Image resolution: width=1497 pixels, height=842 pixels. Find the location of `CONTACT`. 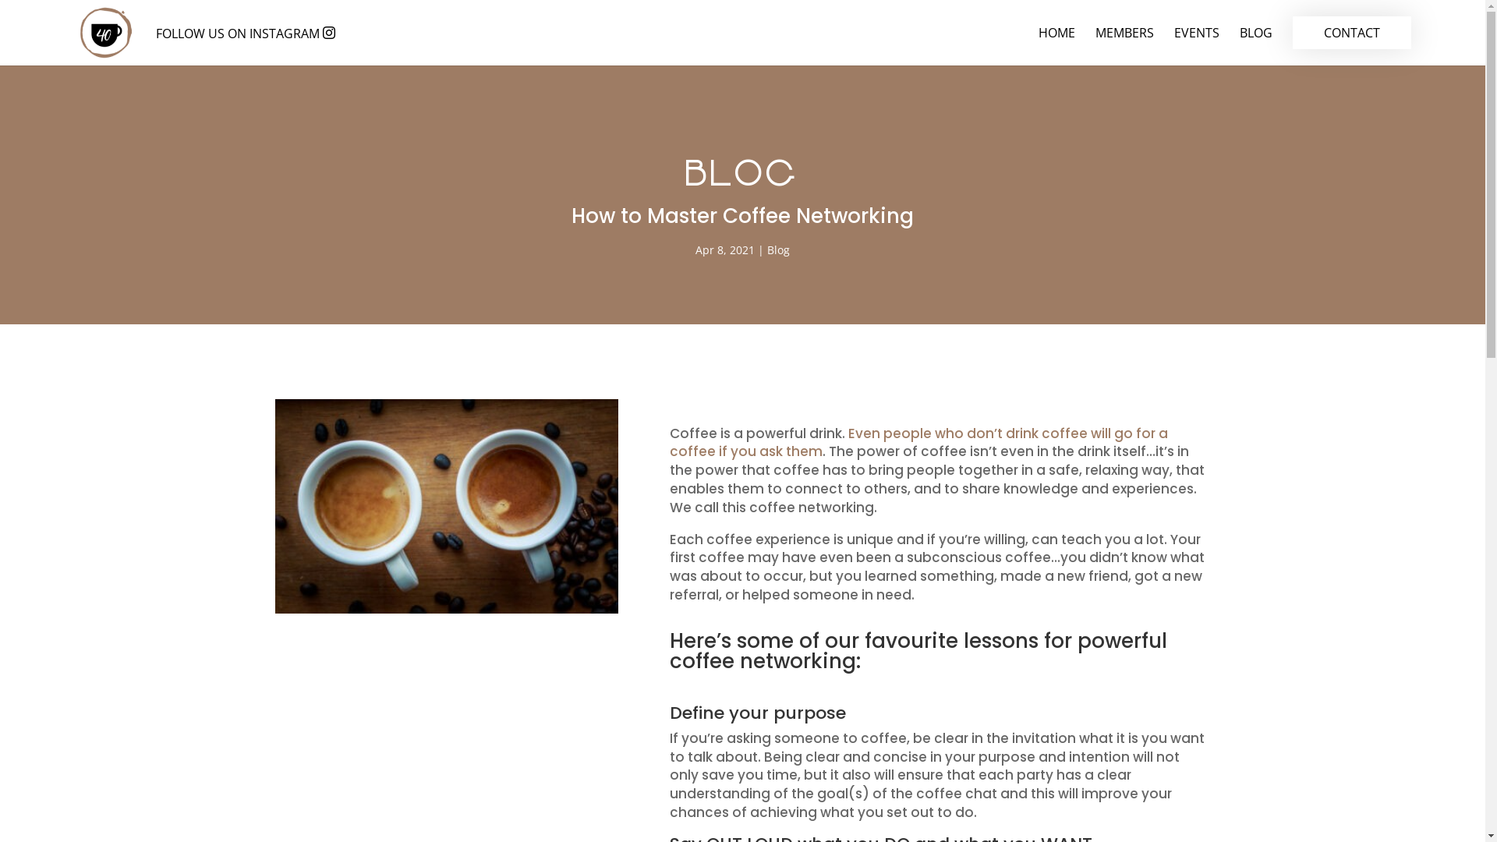

CONTACT is located at coordinates (1352, 47).